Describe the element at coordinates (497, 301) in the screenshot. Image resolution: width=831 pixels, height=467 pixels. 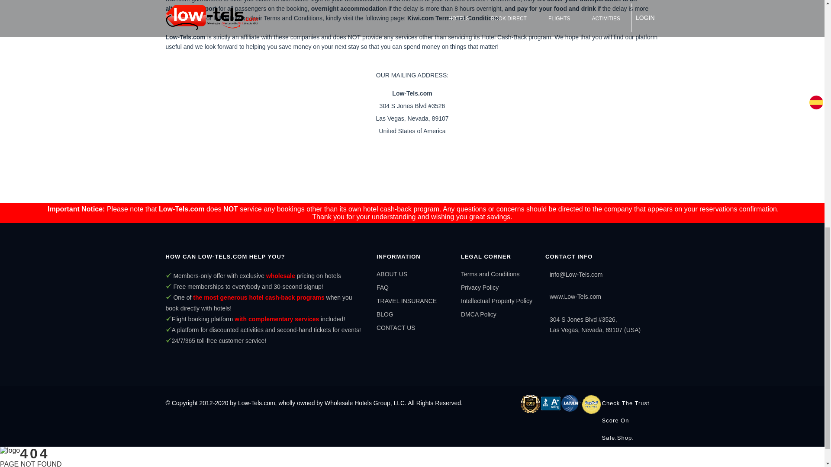
I see `Intellectual Property Policy` at that location.